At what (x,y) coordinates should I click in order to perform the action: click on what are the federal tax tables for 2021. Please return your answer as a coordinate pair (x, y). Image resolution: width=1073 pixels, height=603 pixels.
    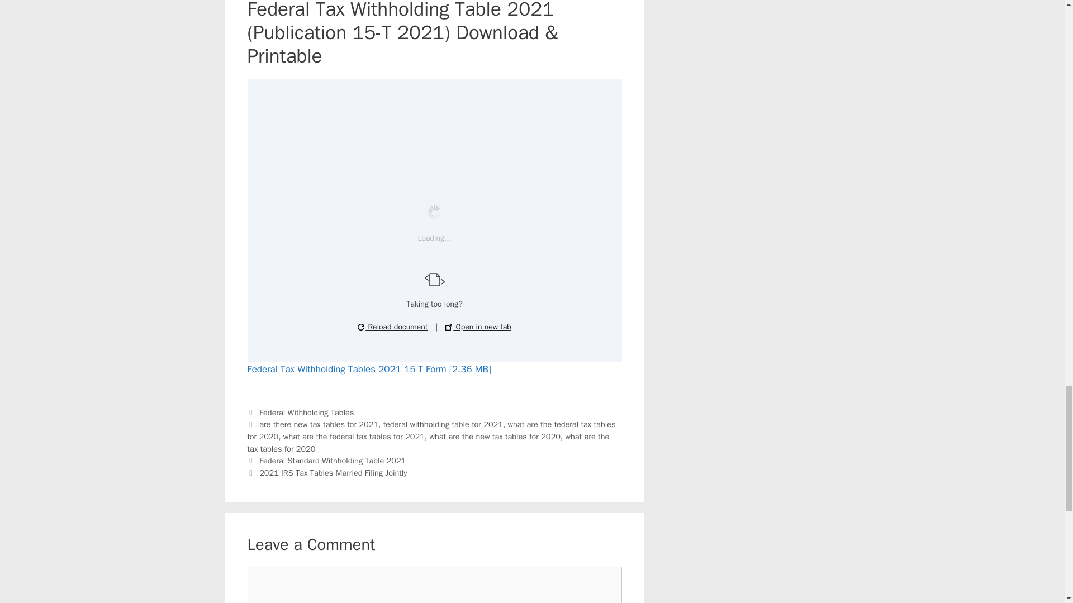
    Looking at the image, I should click on (354, 437).